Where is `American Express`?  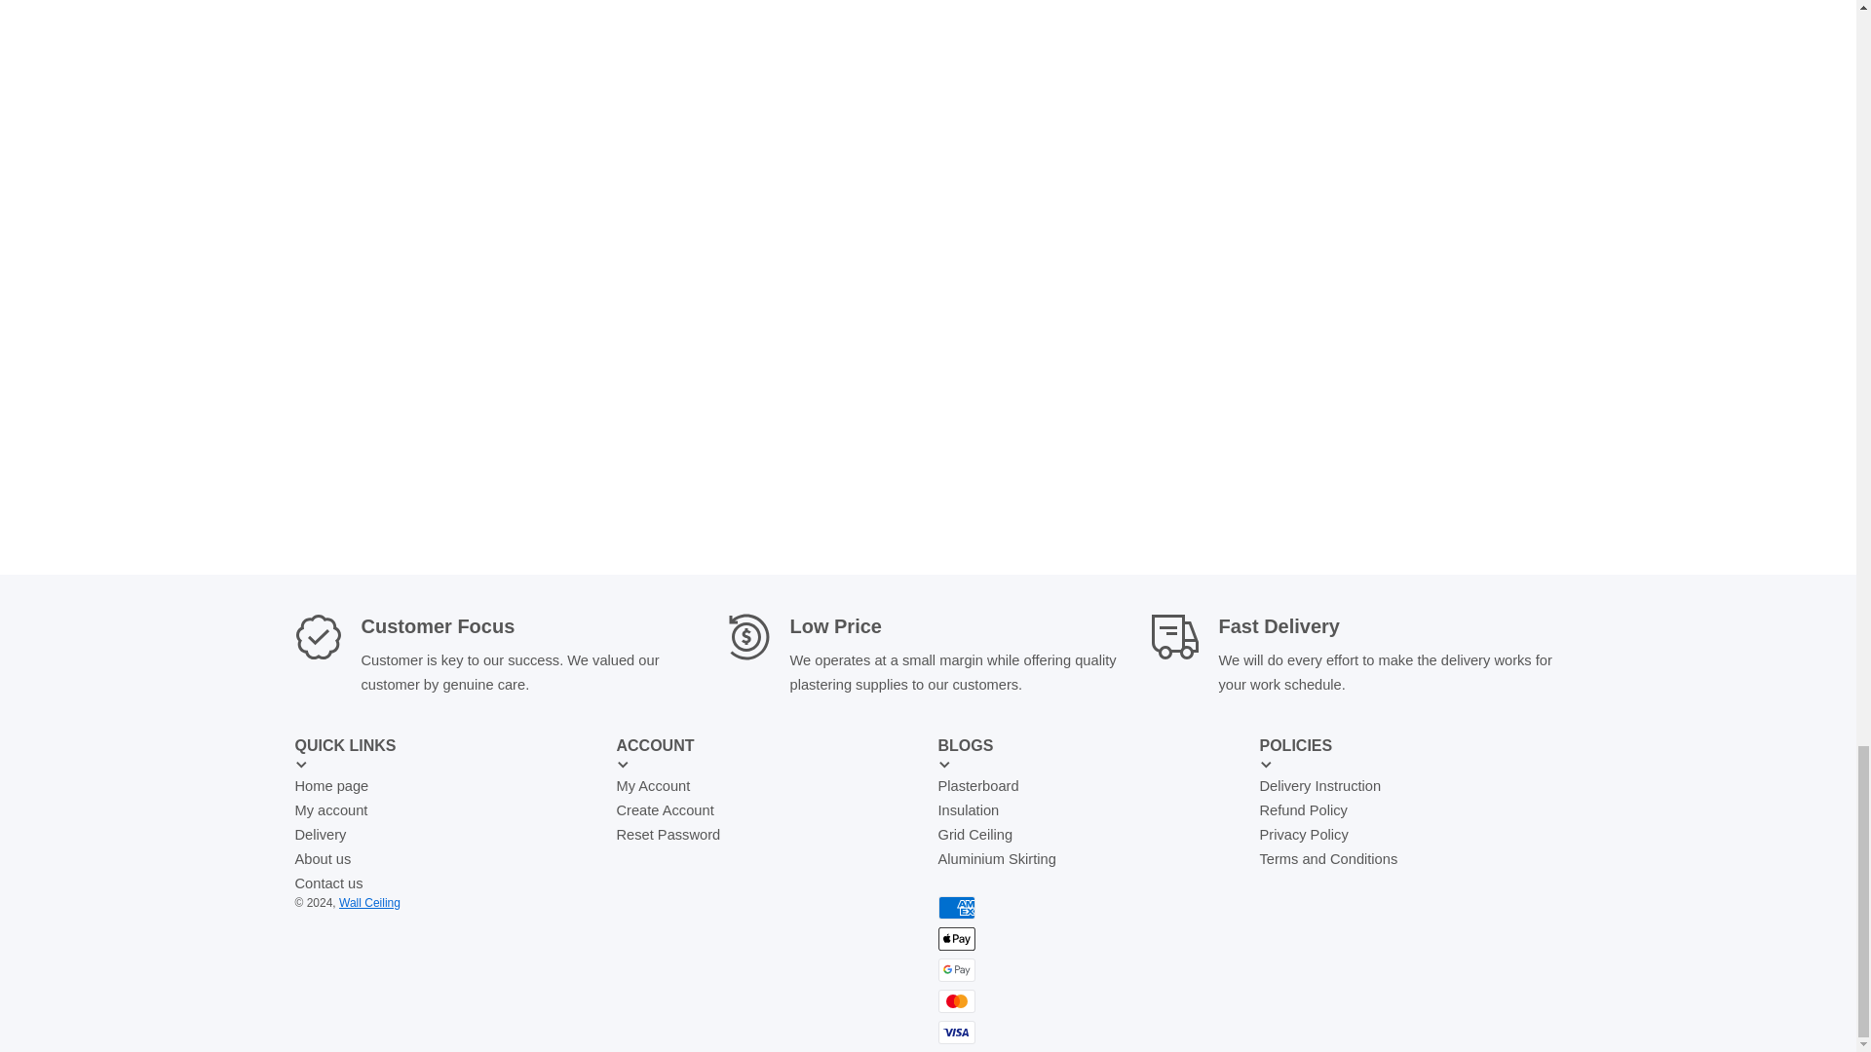
American Express is located at coordinates (955, 908).